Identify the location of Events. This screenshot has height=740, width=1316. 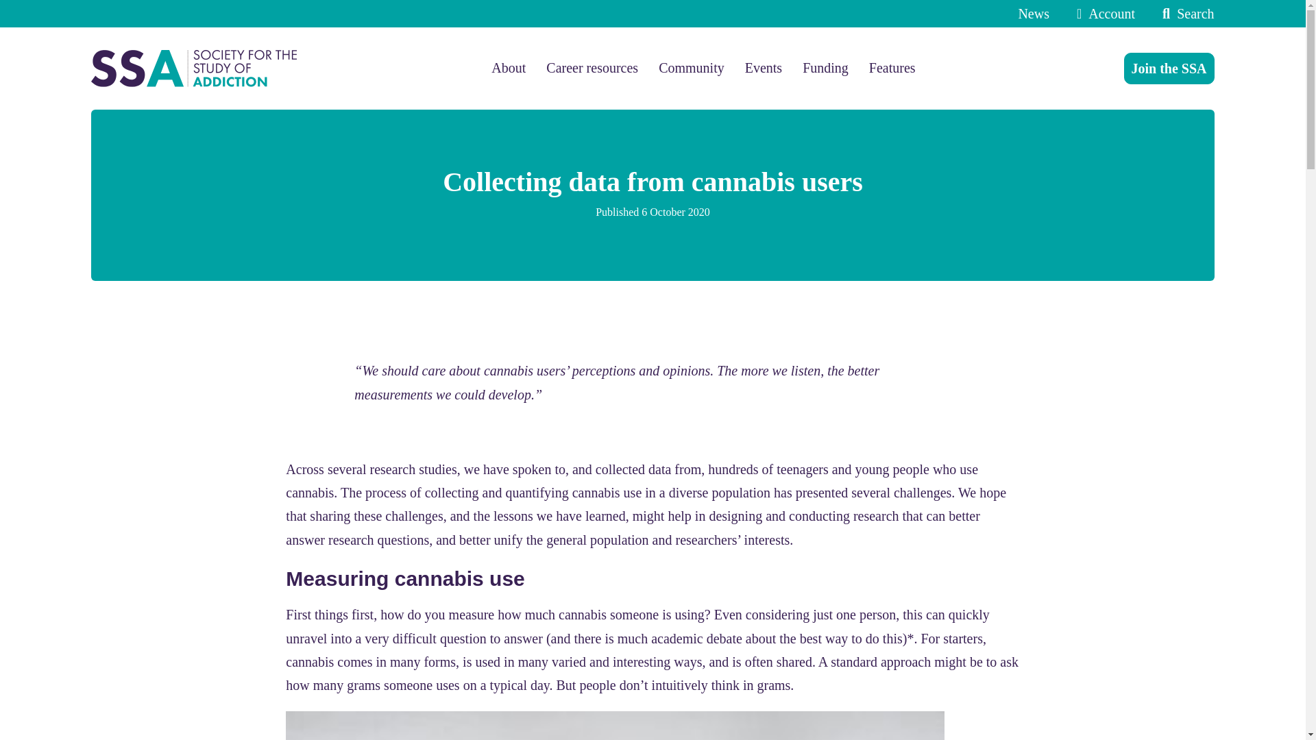
(763, 68).